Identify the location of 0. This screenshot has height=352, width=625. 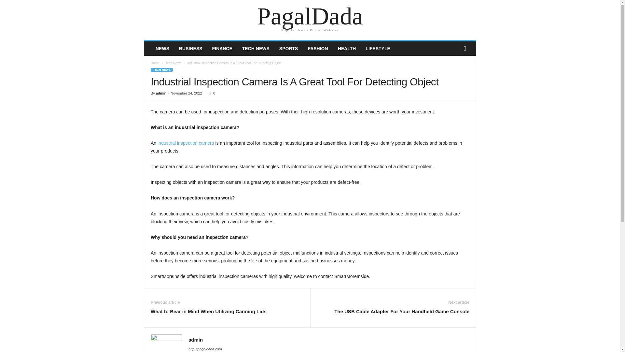
(211, 93).